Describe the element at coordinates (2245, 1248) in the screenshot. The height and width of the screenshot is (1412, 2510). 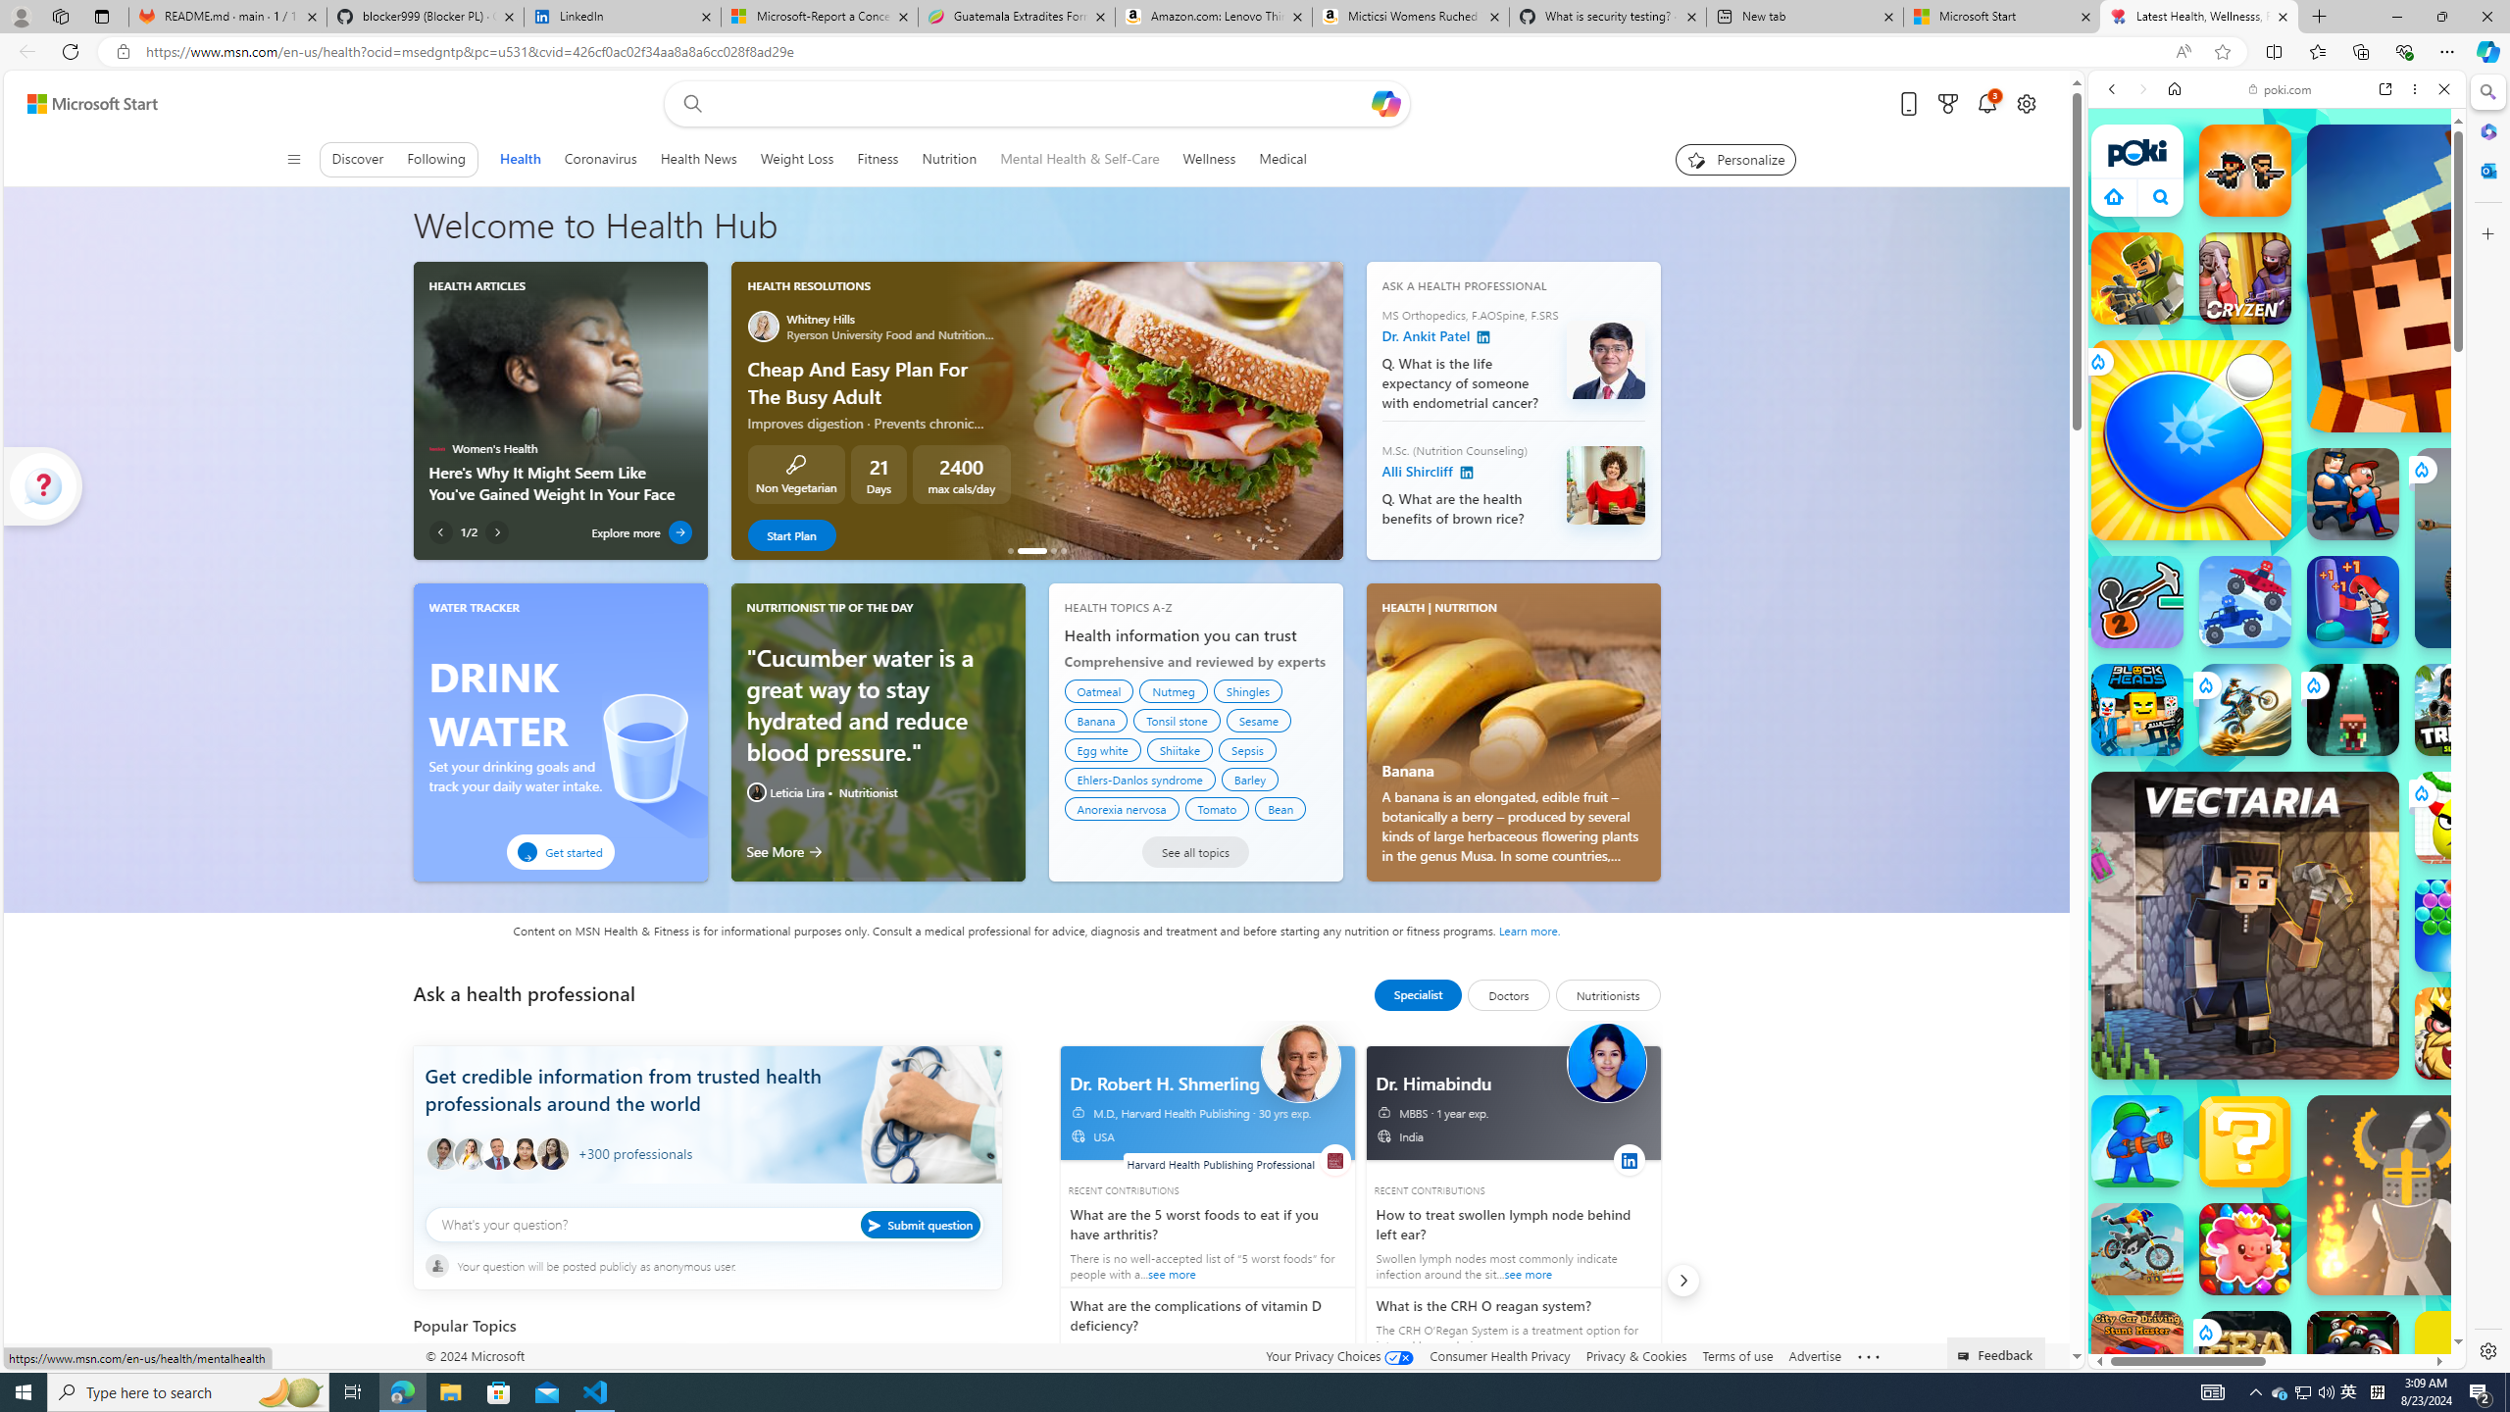
I see `Match Arena Match Arena` at that location.